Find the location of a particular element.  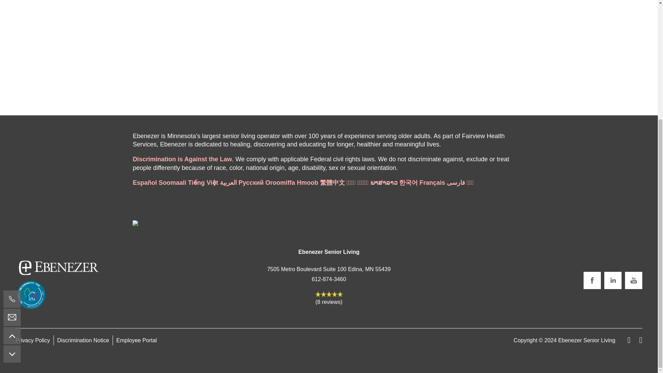

Email is located at coordinates (12, 146).